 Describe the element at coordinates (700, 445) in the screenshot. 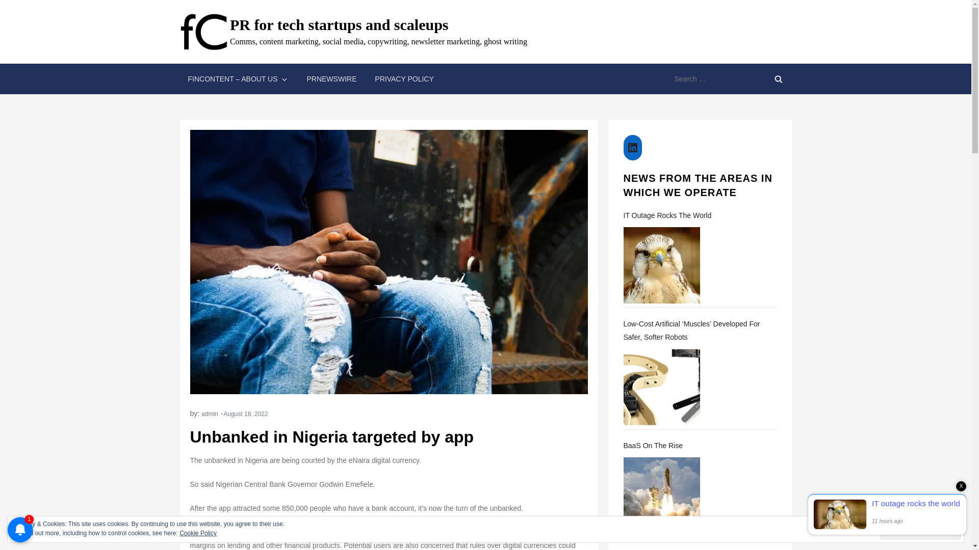

I see `BaaS On The Rise` at that location.